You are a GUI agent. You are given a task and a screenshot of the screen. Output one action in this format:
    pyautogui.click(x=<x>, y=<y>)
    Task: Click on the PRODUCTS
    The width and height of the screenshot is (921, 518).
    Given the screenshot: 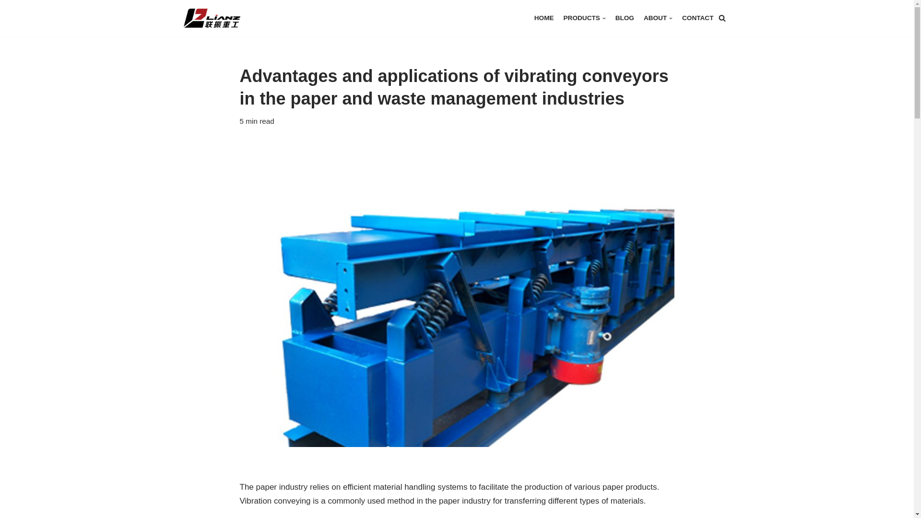 What is the action you would take?
    pyautogui.click(x=585, y=17)
    